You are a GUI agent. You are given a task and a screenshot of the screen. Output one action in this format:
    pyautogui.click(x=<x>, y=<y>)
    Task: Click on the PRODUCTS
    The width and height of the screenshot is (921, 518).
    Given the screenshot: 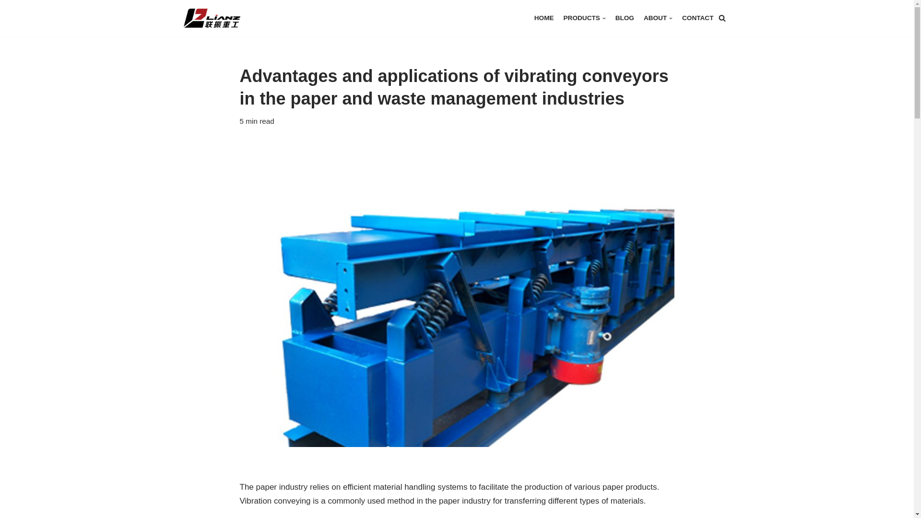 What is the action you would take?
    pyautogui.click(x=585, y=17)
    